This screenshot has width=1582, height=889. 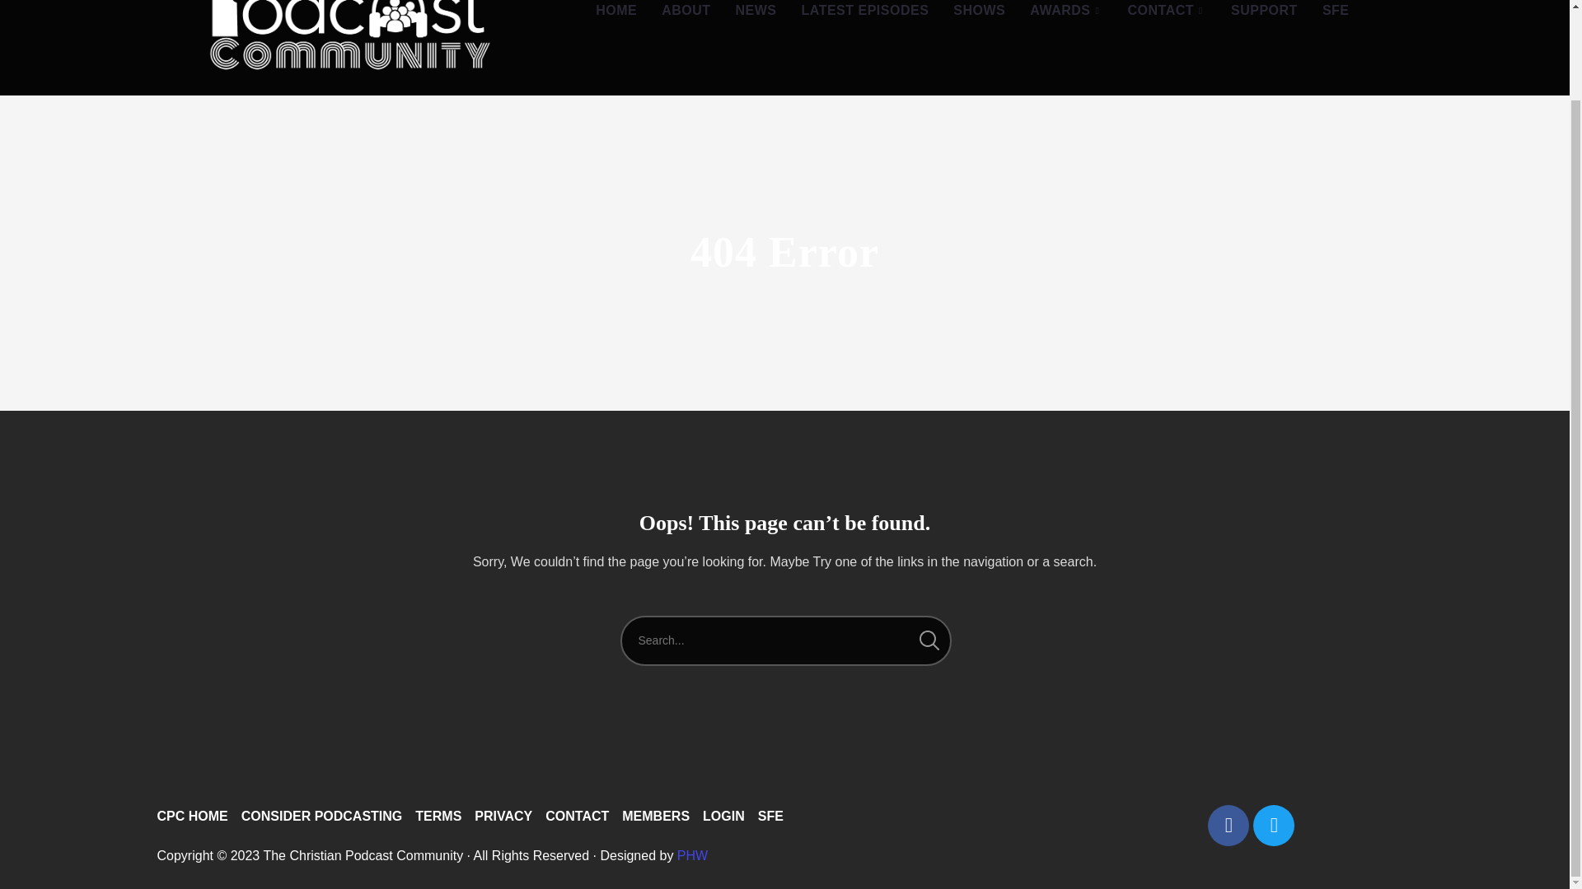 What do you see at coordinates (577, 817) in the screenshot?
I see `CONTACT` at bounding box center [577, 817].